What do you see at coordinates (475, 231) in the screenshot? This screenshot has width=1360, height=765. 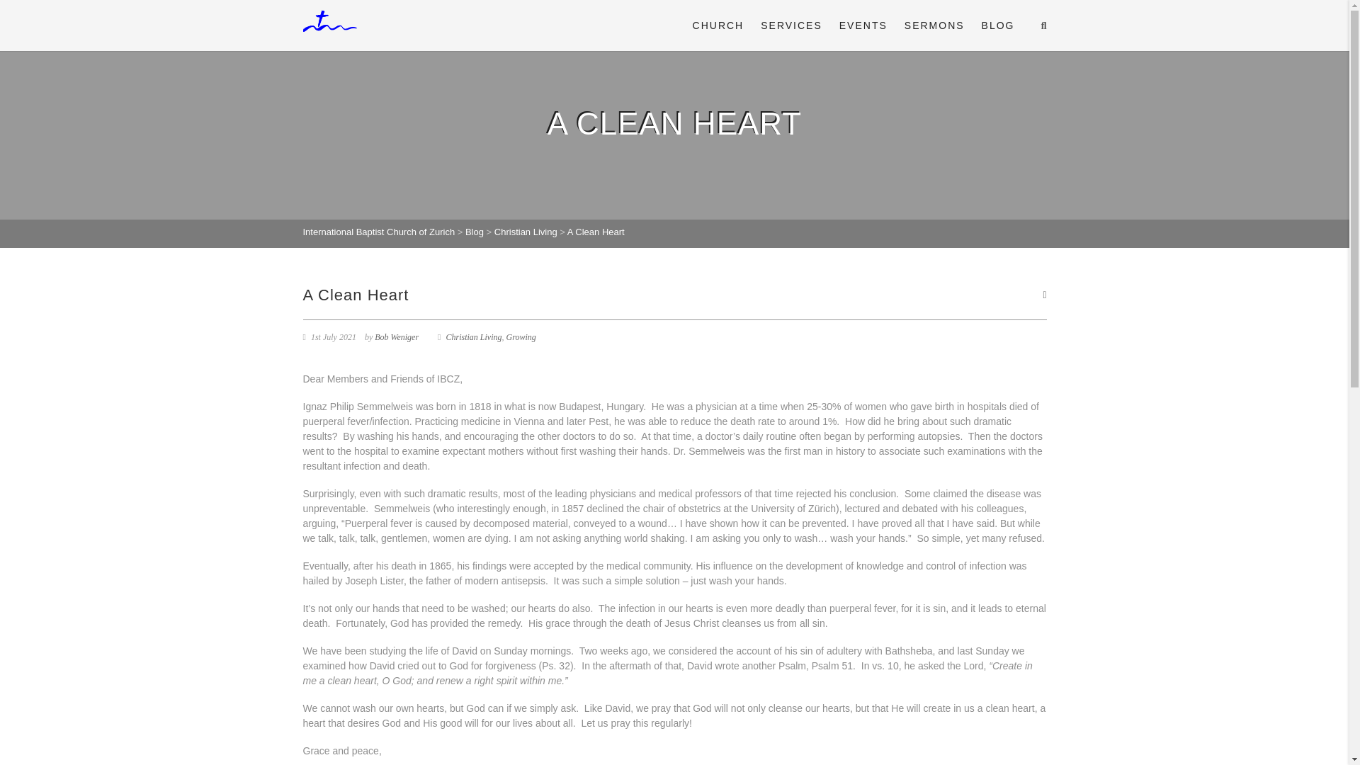 I see `Blog` at bounding box center [475, 231].